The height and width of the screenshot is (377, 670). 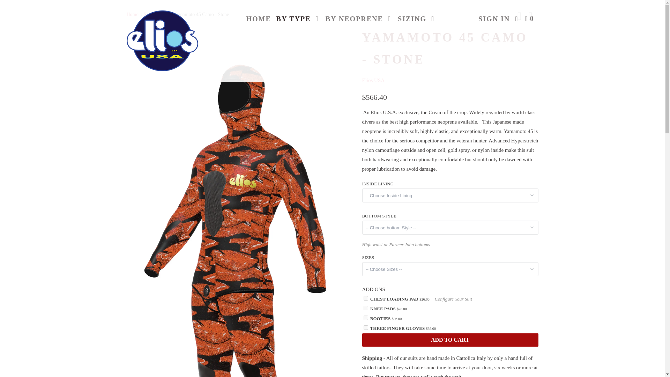 What do you see at coordinates (366, 298) in the screenshot?
I see `Chest Loading Pad ` at bounding box center [366, 298].